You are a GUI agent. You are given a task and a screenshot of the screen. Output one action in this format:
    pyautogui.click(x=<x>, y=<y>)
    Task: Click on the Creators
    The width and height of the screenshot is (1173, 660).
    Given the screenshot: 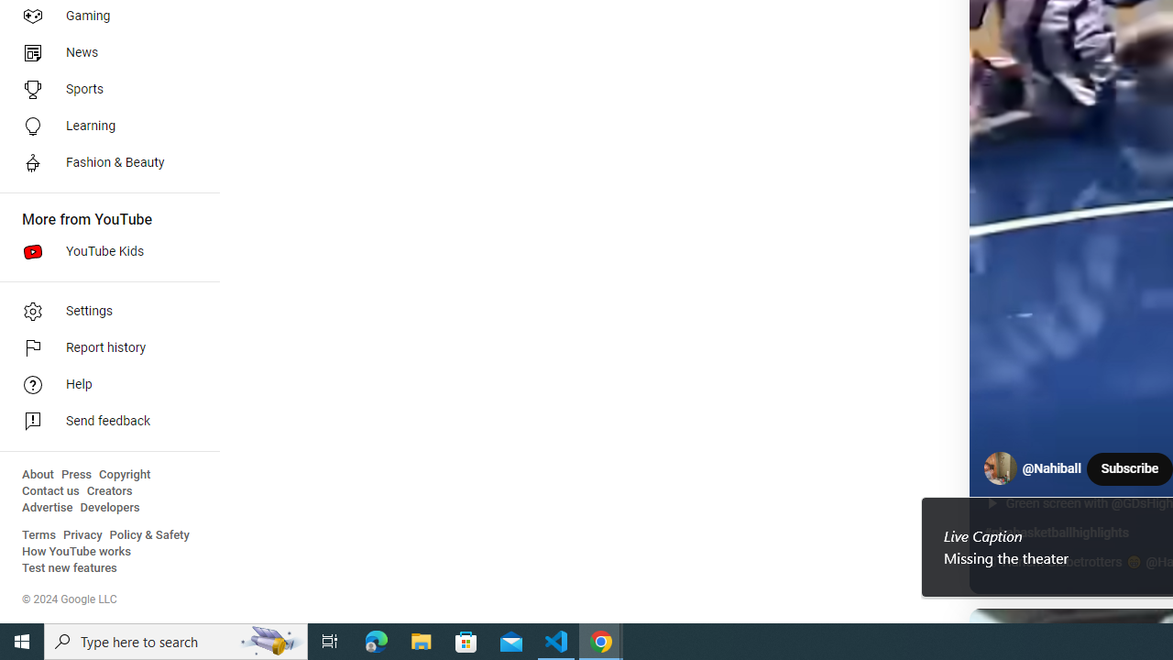 What is the action you would take?
    pyautogui.click(x=108, y=491)
    